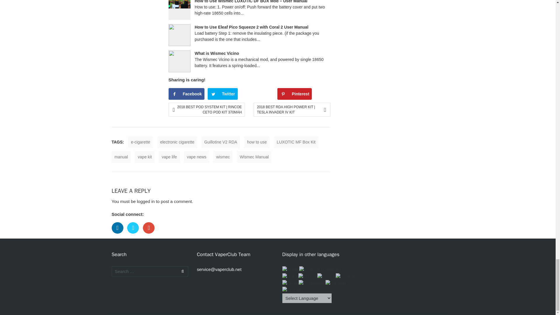 This screenshot has width=560, height=315. Describe the element at coordinates (135, 235) in the screenshot. I see `Login with twitter` at that location.